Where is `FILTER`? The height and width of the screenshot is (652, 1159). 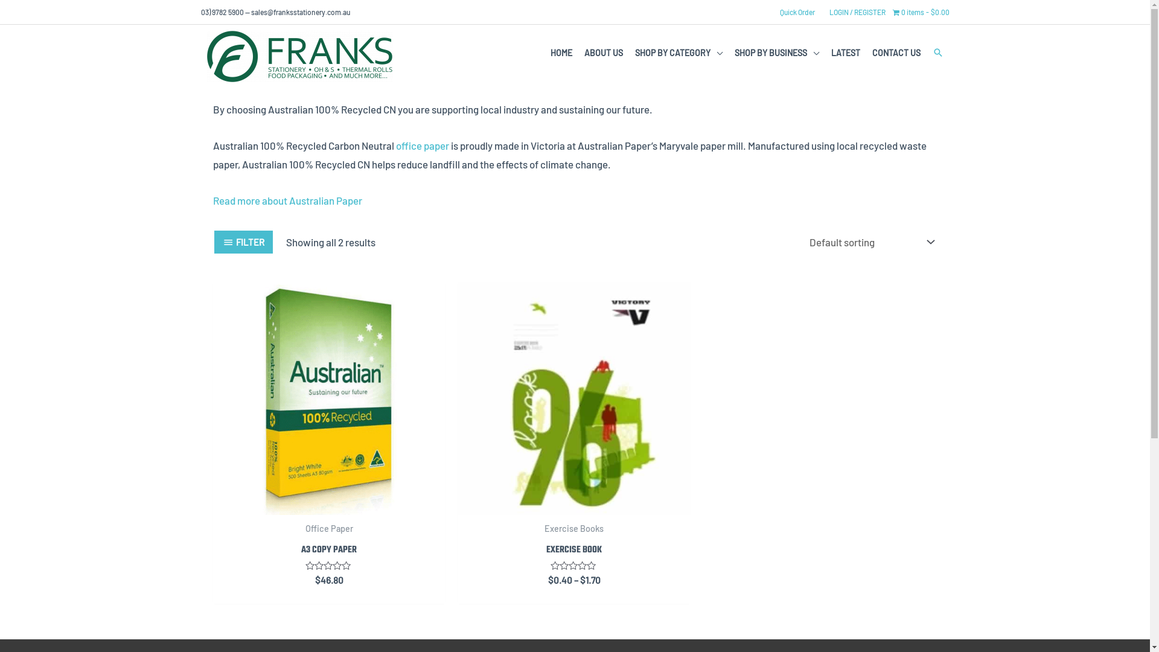
FILTER is located at coordinates (243, 242).